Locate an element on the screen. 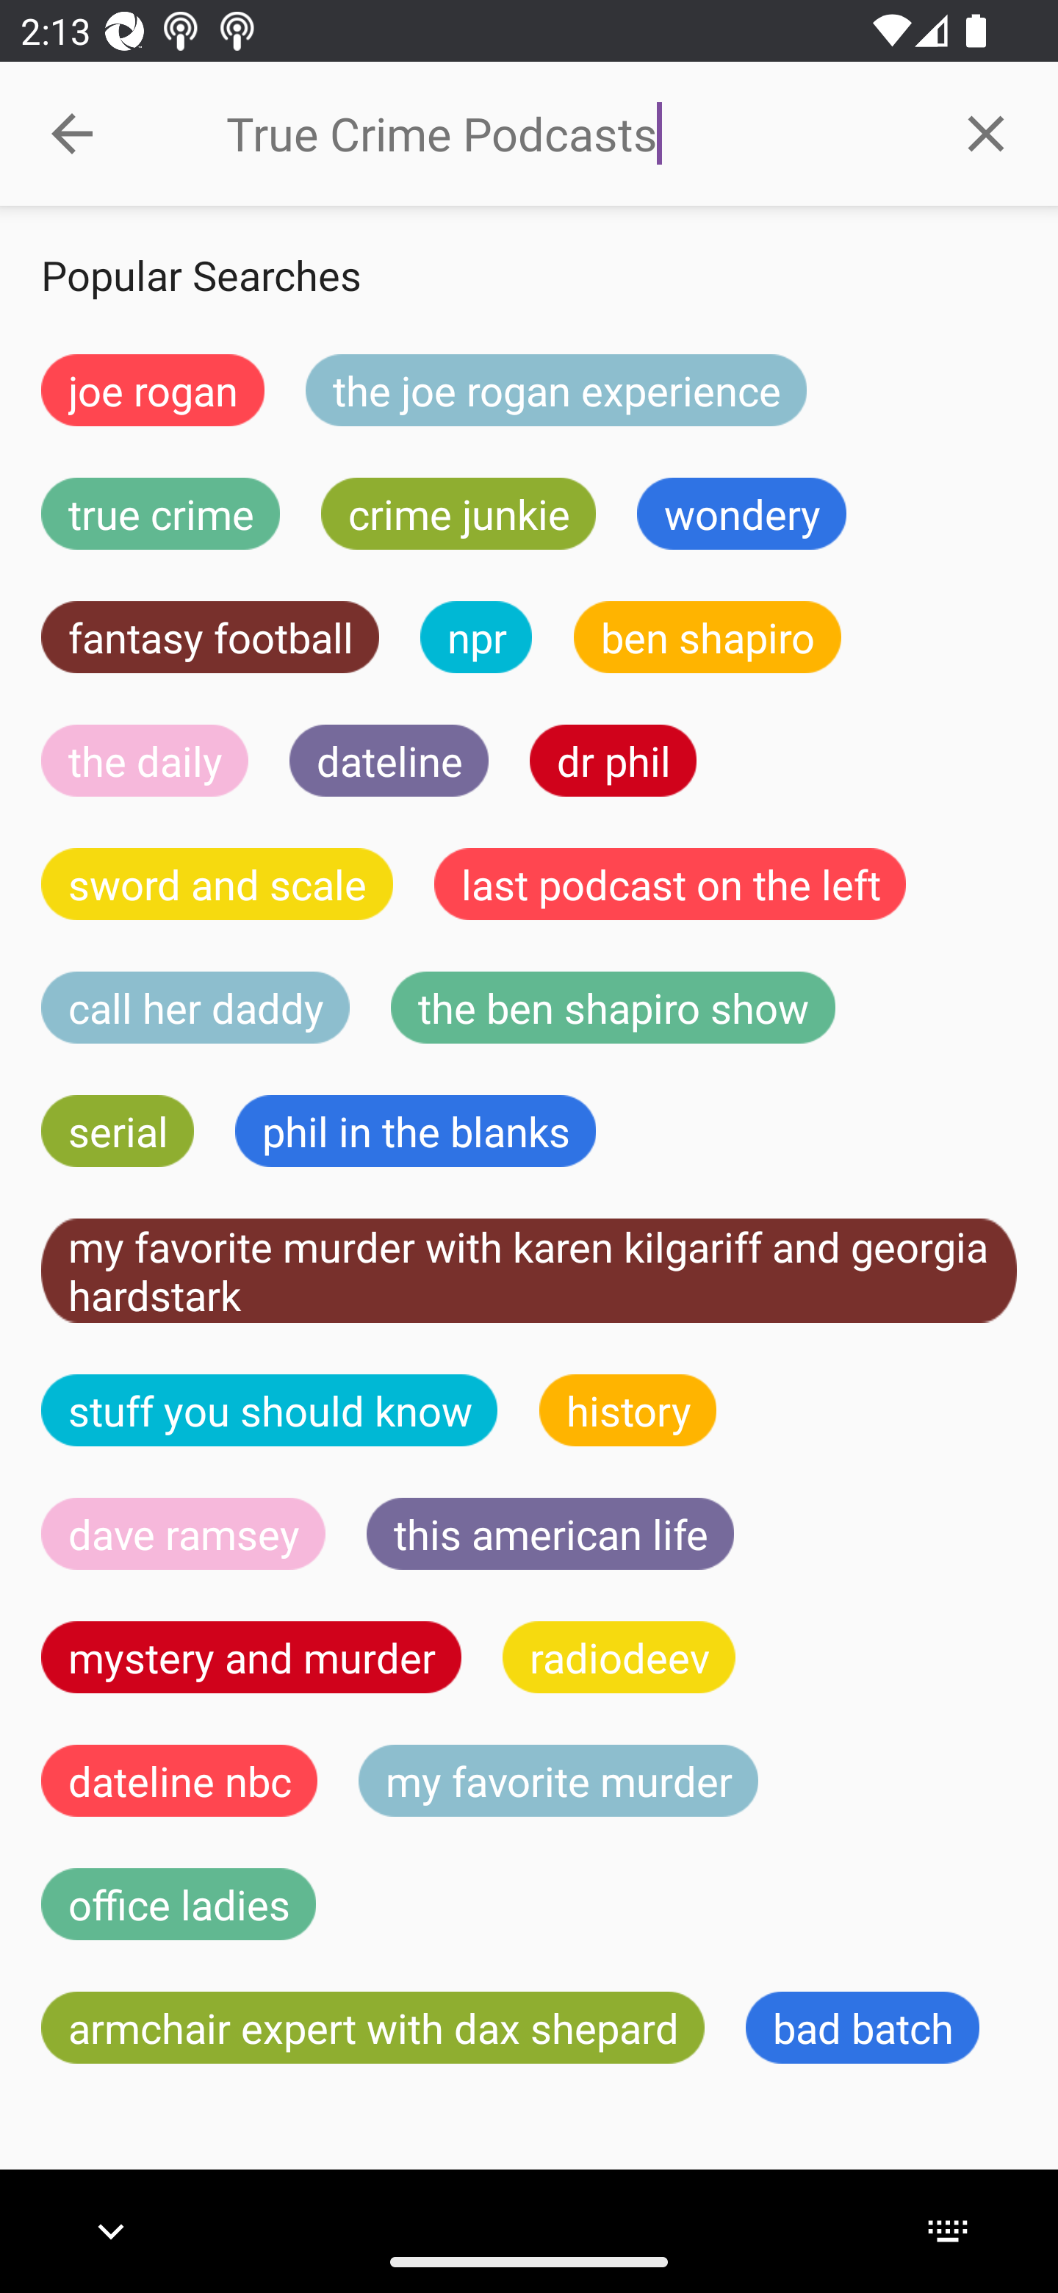 This screenshot has height=2293, width=1058. ben shapiro is located at coordinates (707, 637).